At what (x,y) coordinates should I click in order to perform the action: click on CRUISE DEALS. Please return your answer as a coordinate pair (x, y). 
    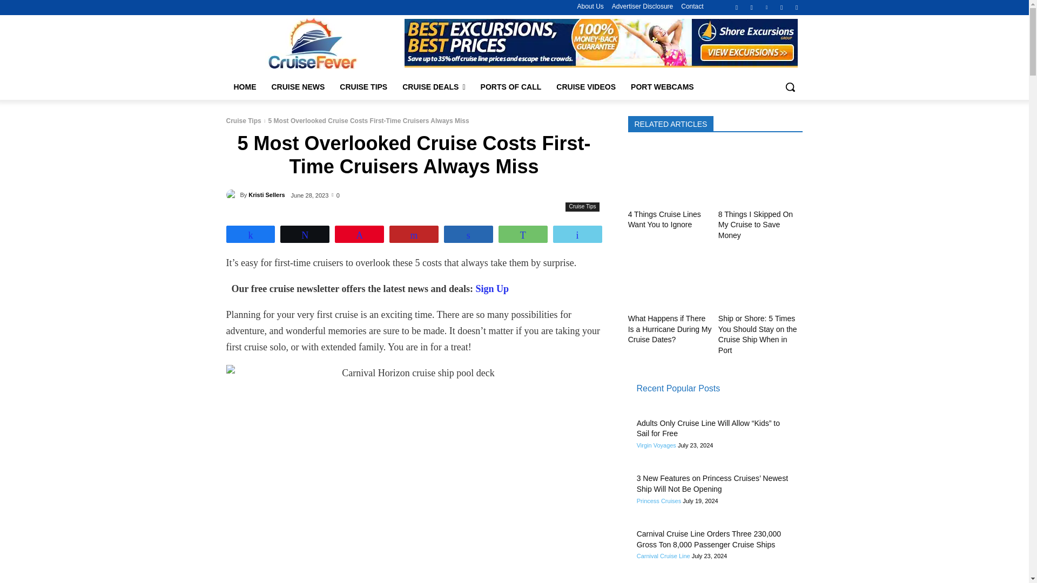
    Looking at the image, I should click on (434, 86).